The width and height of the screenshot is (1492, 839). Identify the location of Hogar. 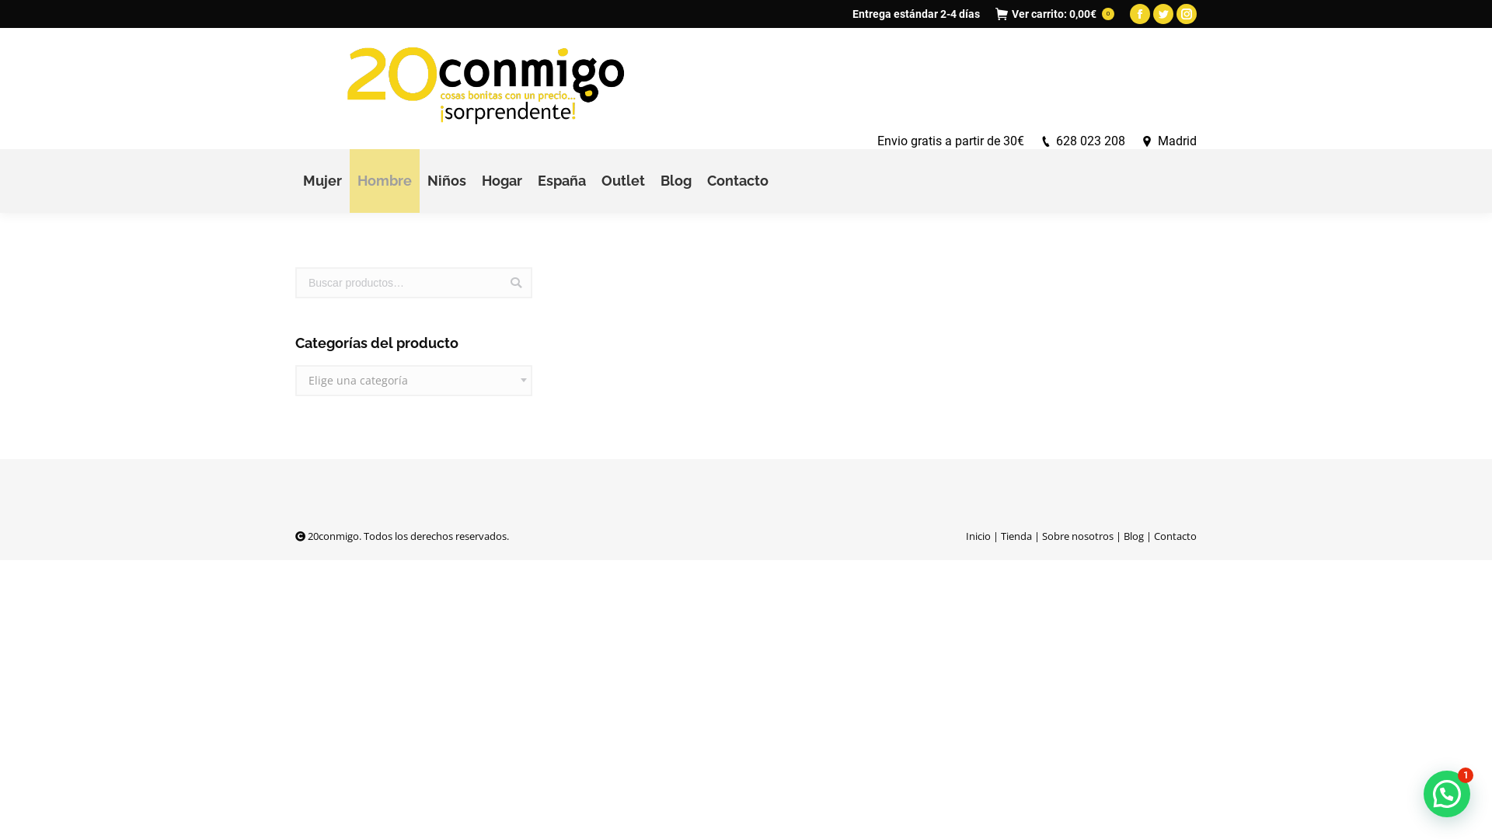
(502, 181).